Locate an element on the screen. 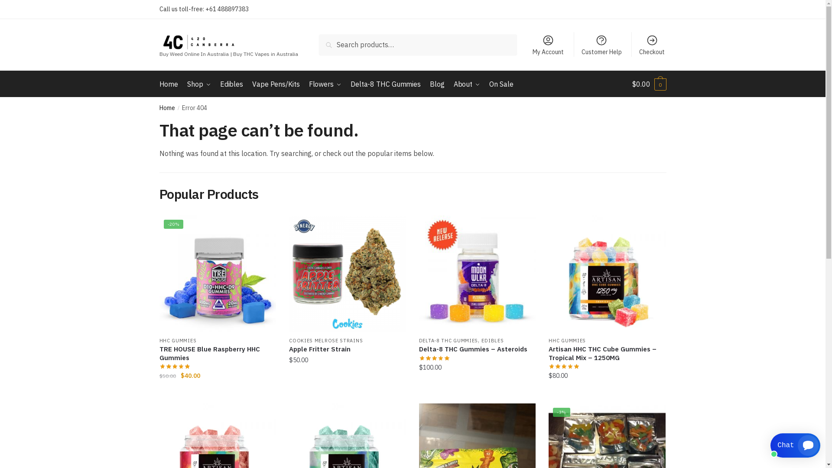  TRE HOUSE Blue Raspberry HHC Gummies is located at coordinates (218, 354).